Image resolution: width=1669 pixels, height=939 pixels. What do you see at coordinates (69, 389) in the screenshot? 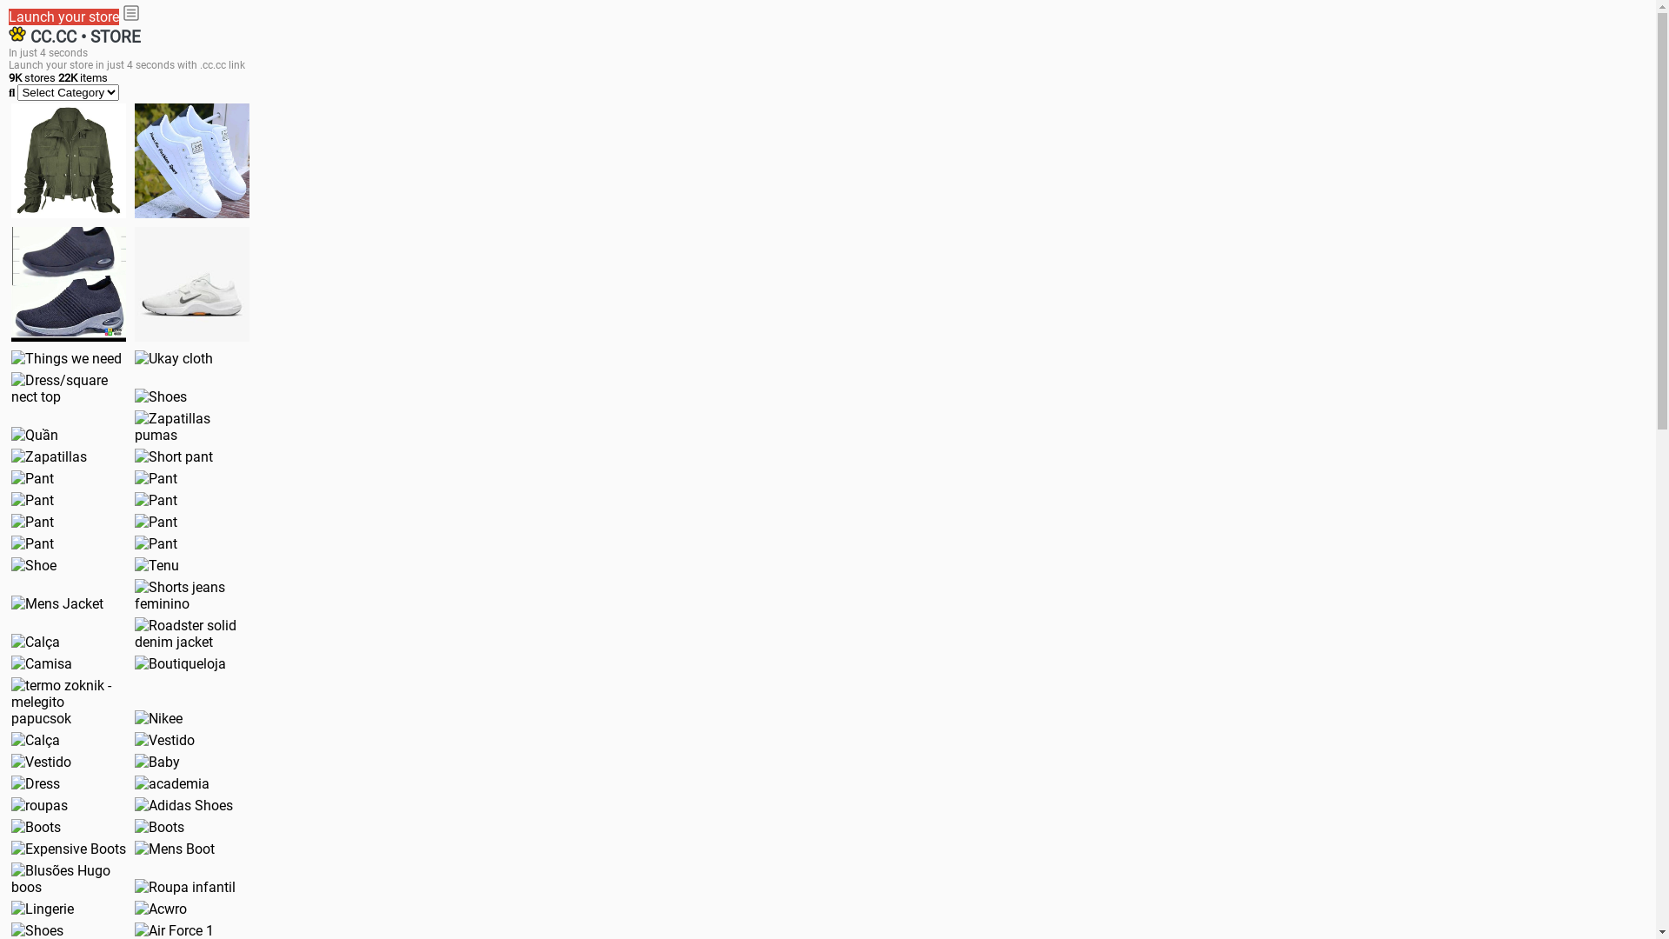
I see `Dress/square nect top` at bounding box center [69, 389].